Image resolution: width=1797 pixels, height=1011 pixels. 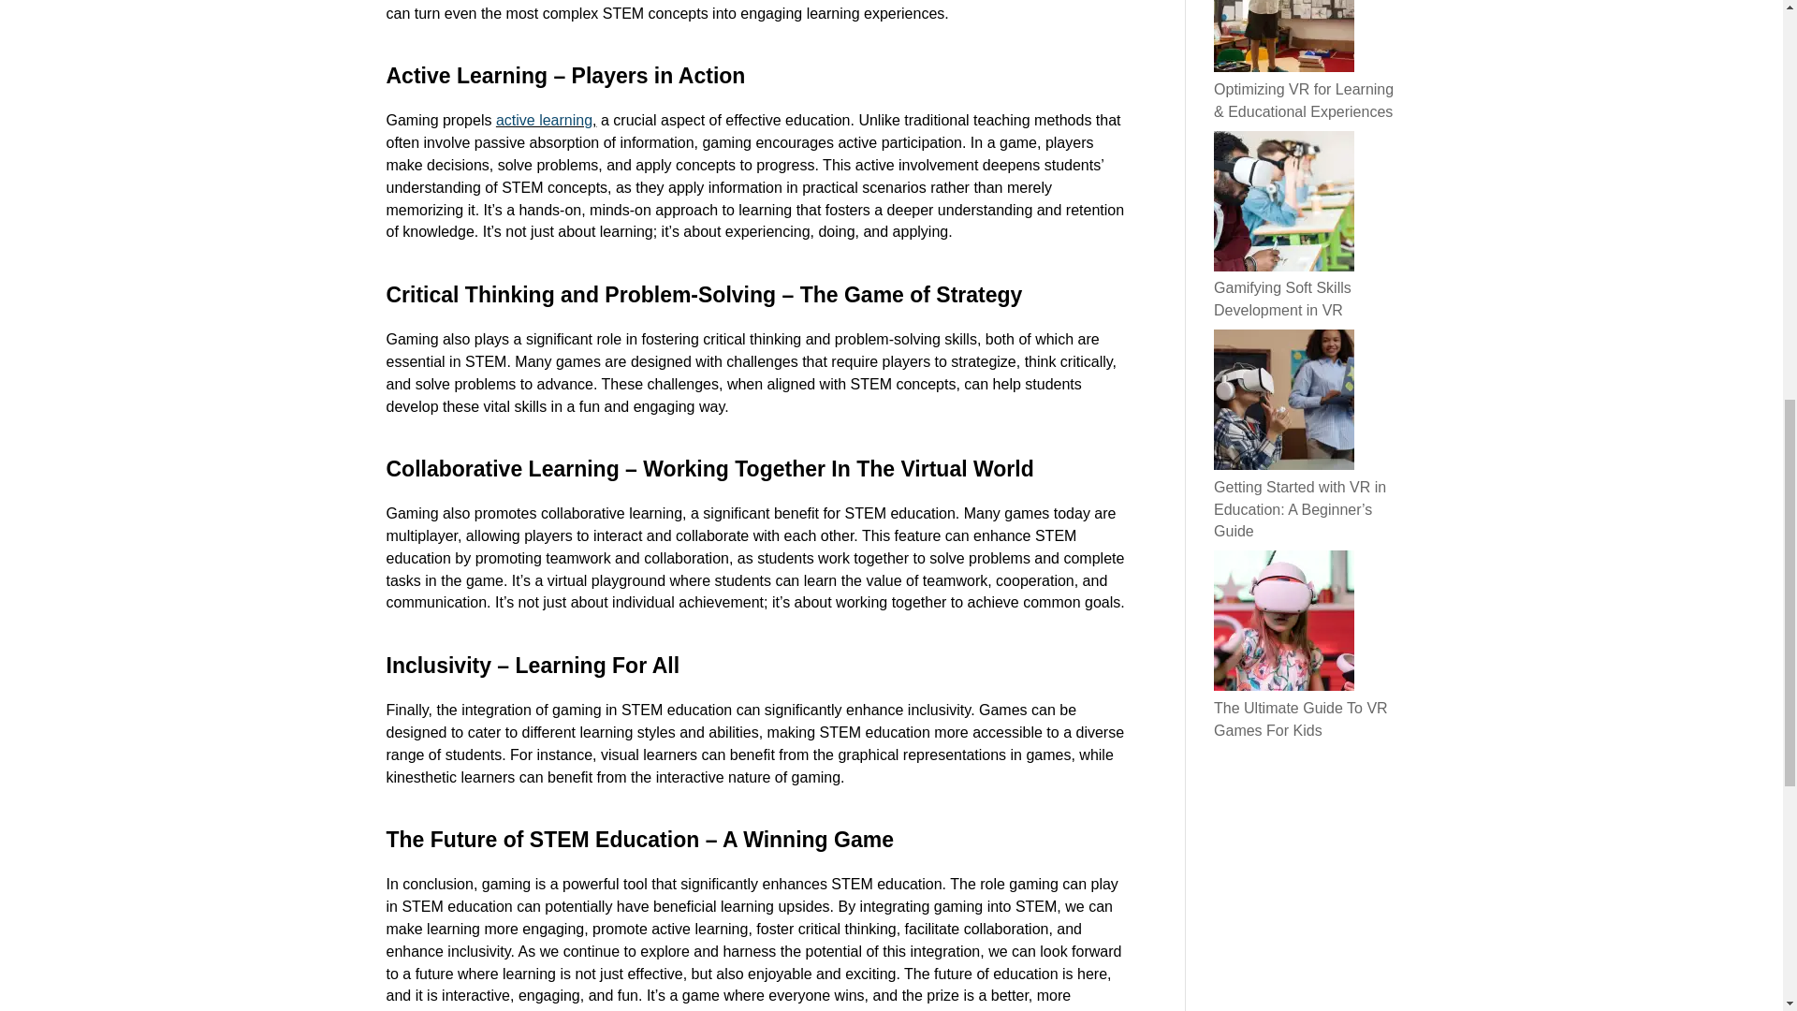 What do you see at coordinates (1282, 300) in the screenshot?
I see `Gamifying Soft Skills Development in VR` at bounding box center [1282, 300].